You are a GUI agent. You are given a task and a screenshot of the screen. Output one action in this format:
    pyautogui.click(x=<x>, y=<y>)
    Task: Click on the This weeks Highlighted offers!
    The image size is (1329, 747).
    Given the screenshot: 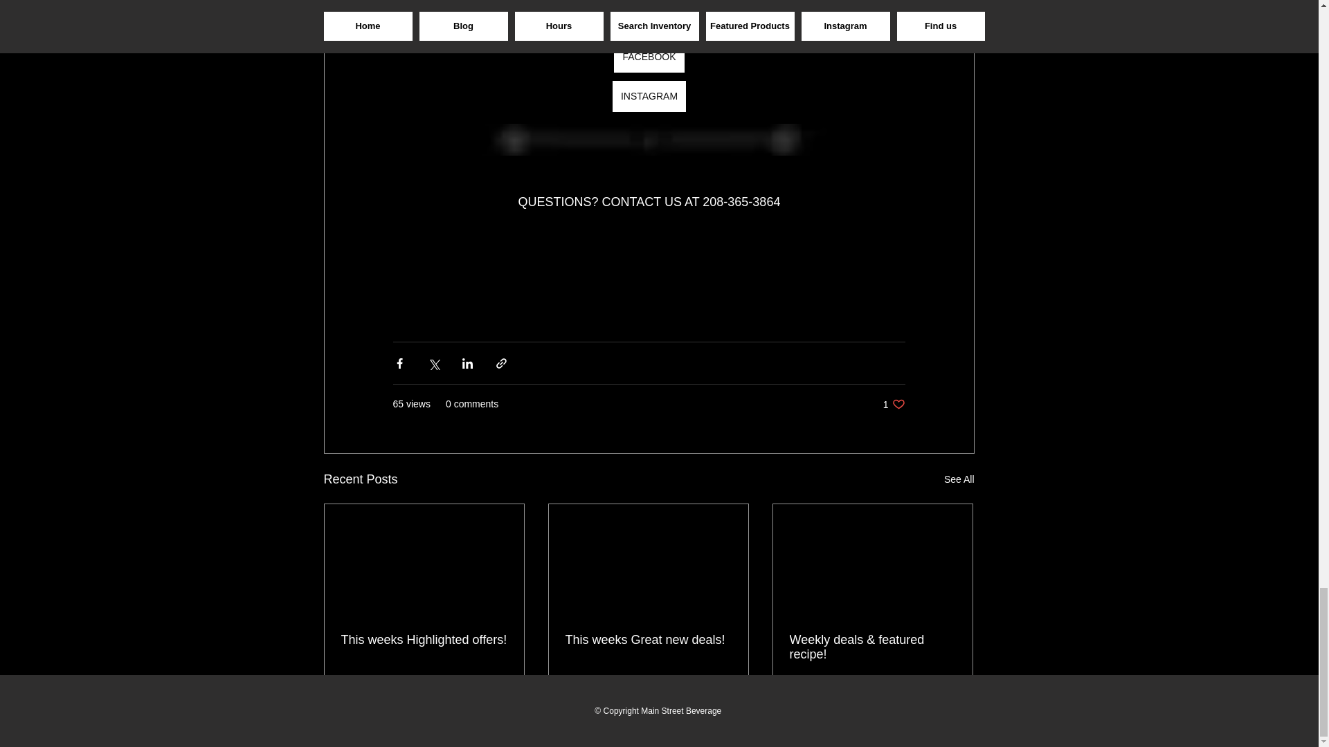 What is the action you would take?
    pyautogui.click(x=648, y=640)
    